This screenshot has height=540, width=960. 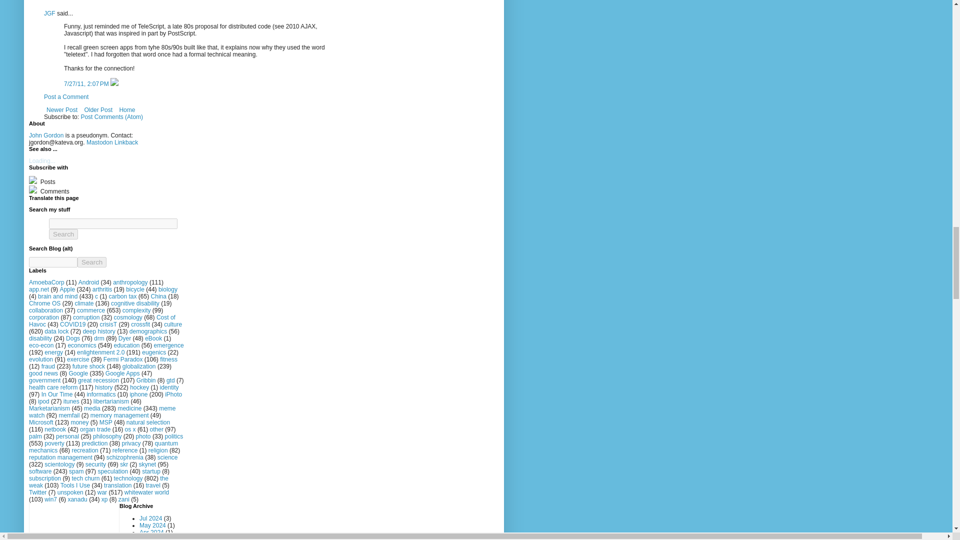 What do you see at coordinates (114, 83) in the screenshot?
I see `Delete Comment` at bounding box center [114, 83].